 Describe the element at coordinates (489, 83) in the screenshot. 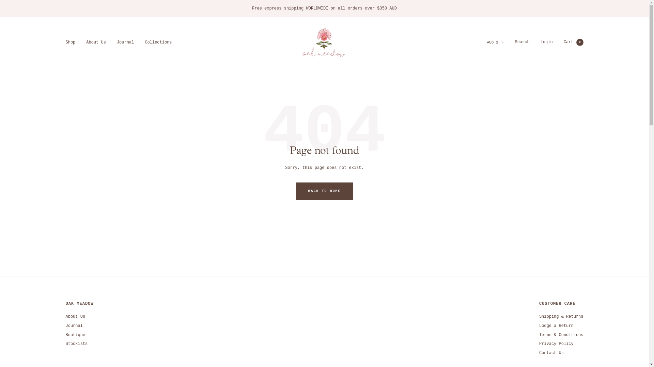

I see `ALL` at that location.